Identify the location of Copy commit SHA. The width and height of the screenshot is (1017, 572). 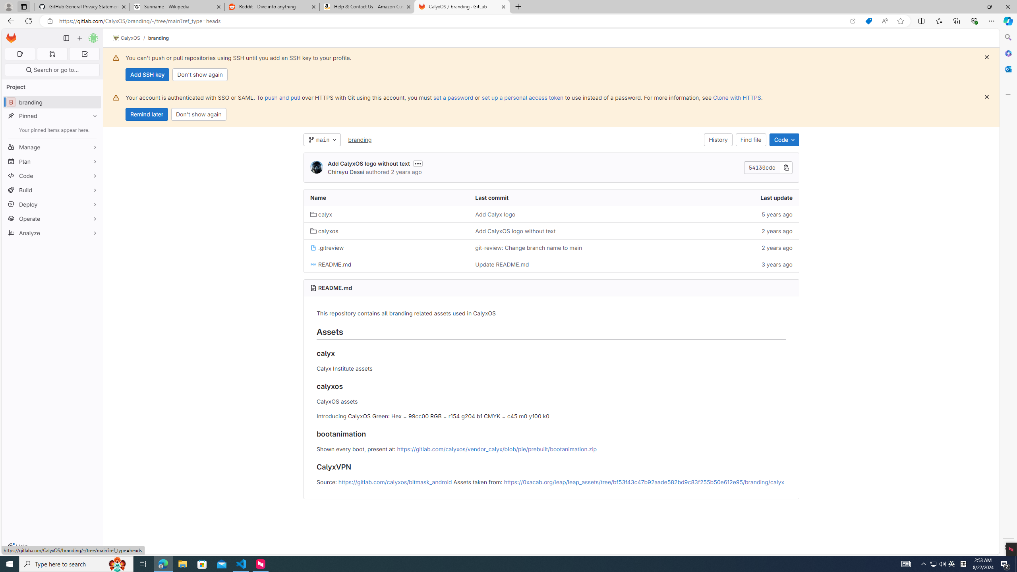
(786, 168).